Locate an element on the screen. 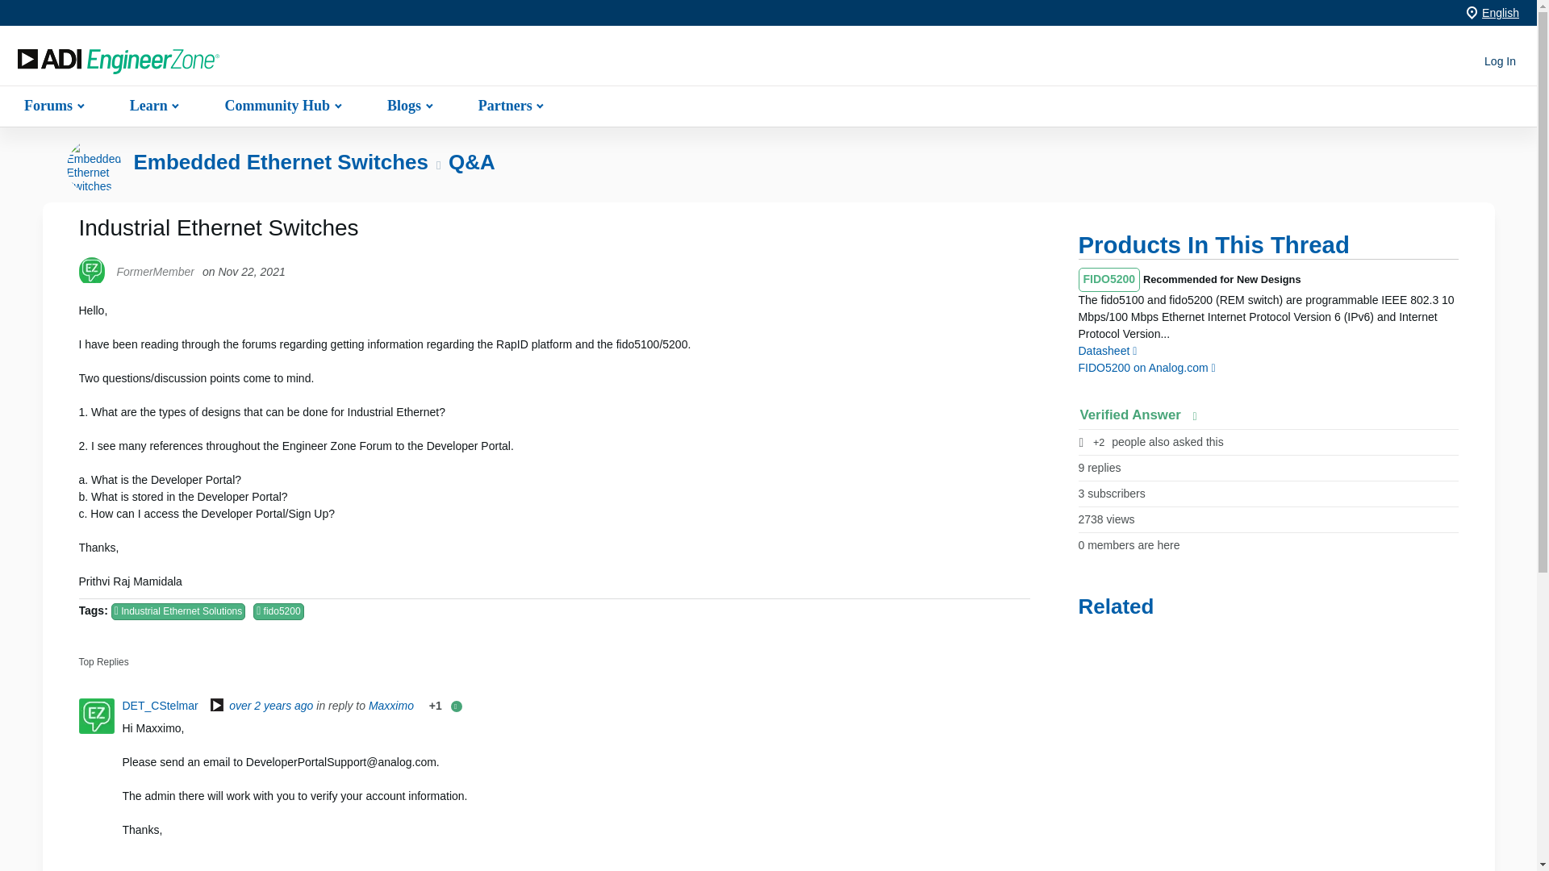 The height and width of the screenshot is (871, 1549). Analog Employees is located at coordinates (216, 706).